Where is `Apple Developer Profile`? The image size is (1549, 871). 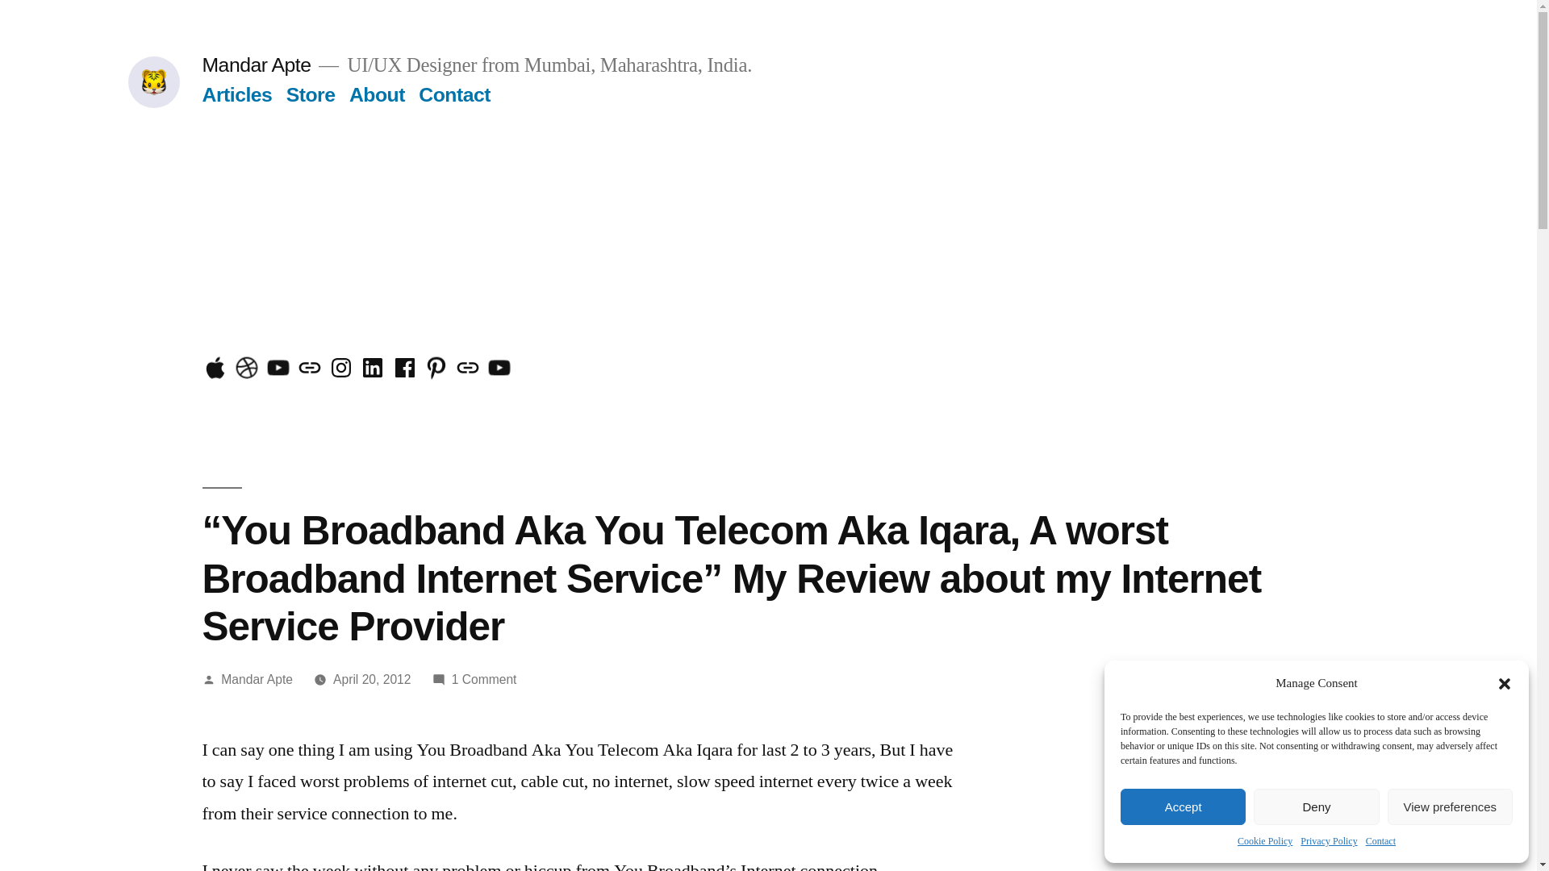 Apple Developer Profile is located at coordinates (215, 368).